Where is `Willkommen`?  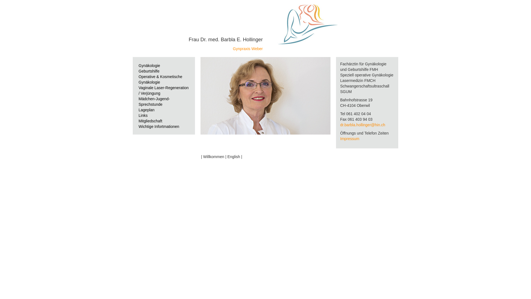 Willkommen is located at coordinates (214, 157).